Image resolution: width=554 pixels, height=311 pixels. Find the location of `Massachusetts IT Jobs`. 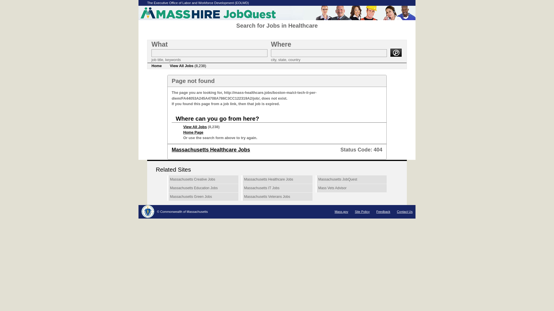

Massachusetts IT Jobs is located at coordinates (277, 188).